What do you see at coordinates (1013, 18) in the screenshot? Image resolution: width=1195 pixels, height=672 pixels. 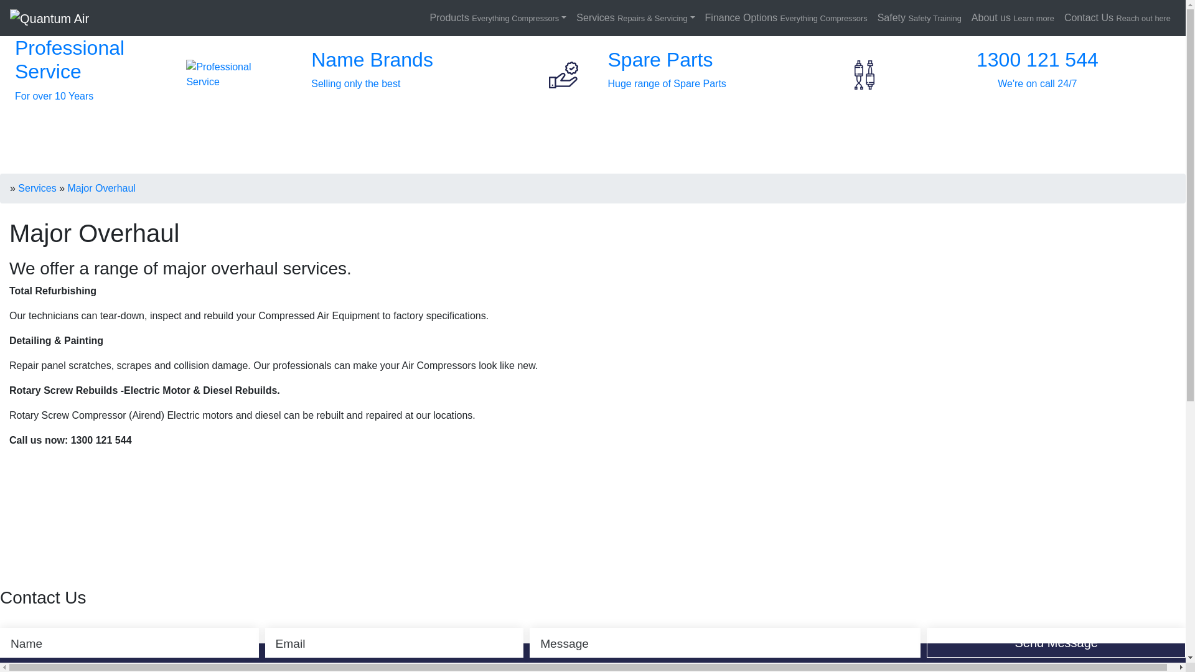 I see `About us Learn more` at bounding box center [1013, 18].